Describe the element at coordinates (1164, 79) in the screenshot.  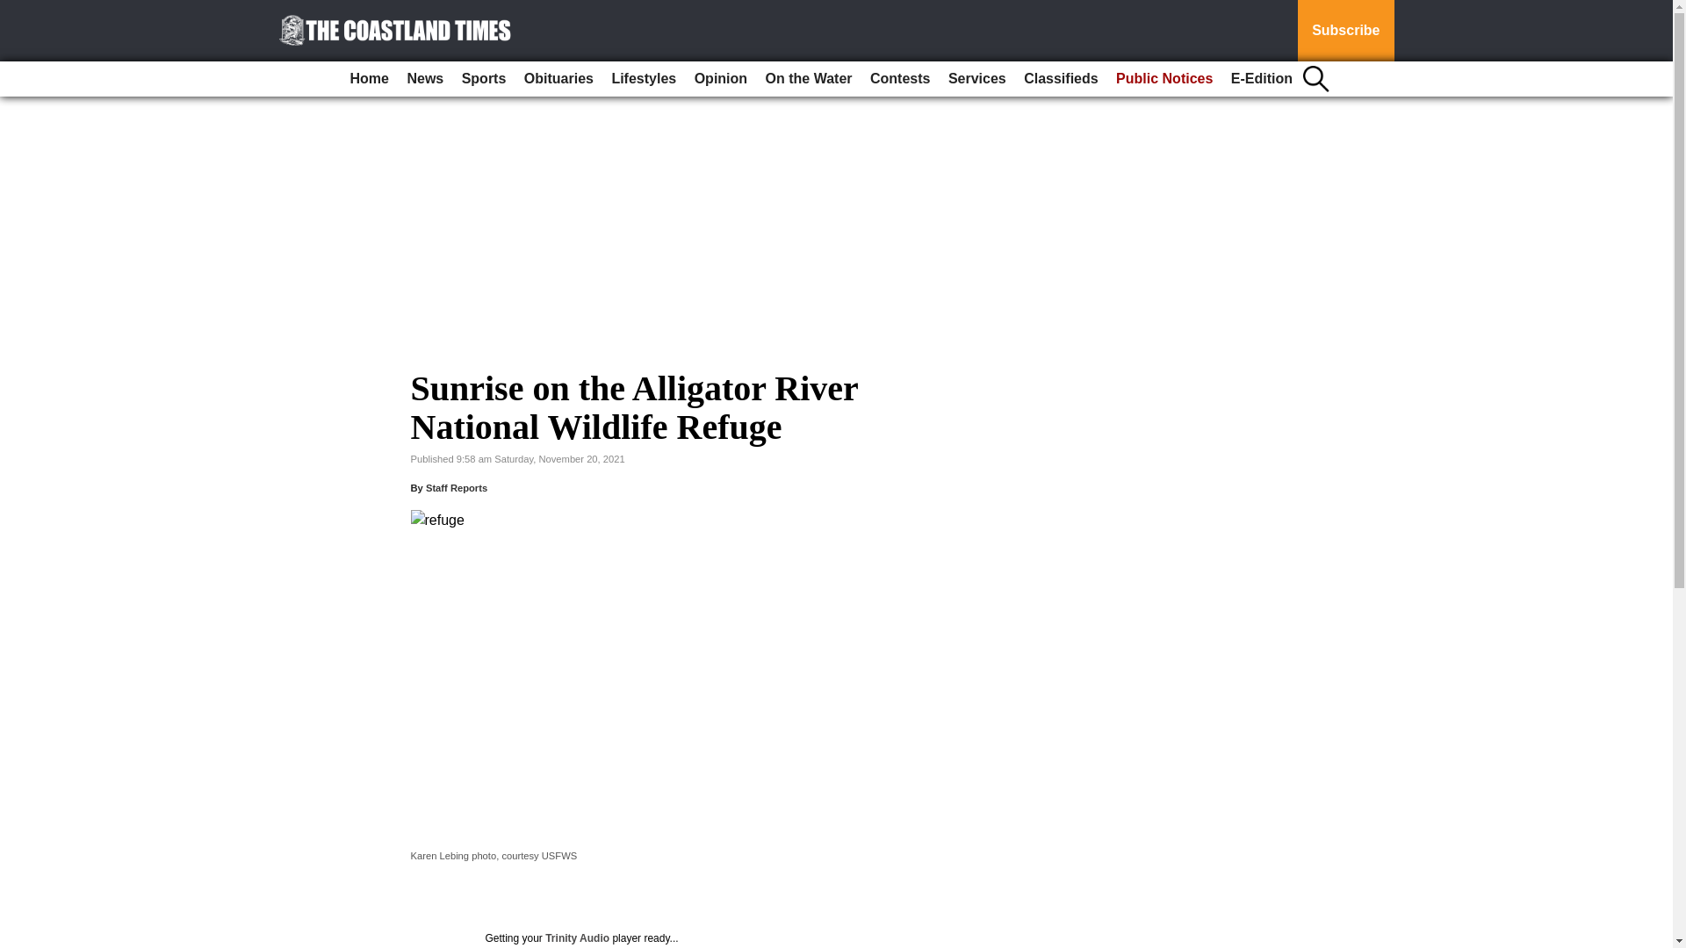
I see `Public Notices` at that location.